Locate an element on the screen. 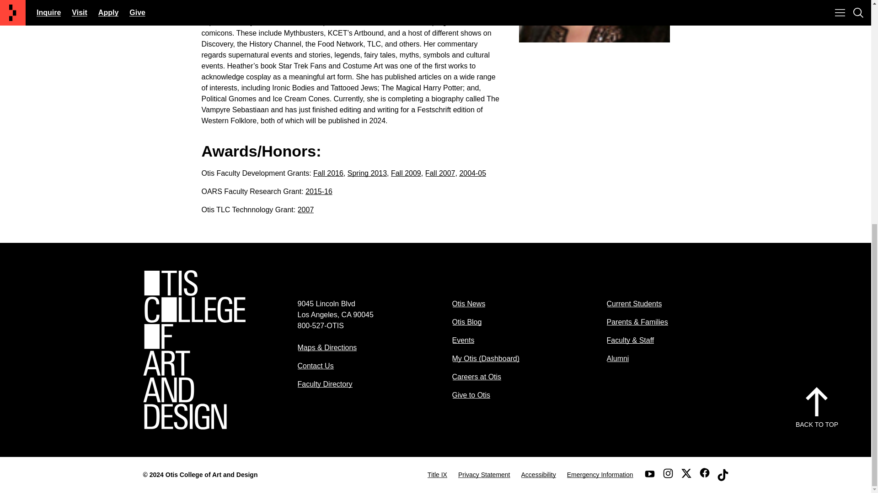 The width and height of the screenshot is (878, 493). Spring 2013 is located at coordinates (367, 173).